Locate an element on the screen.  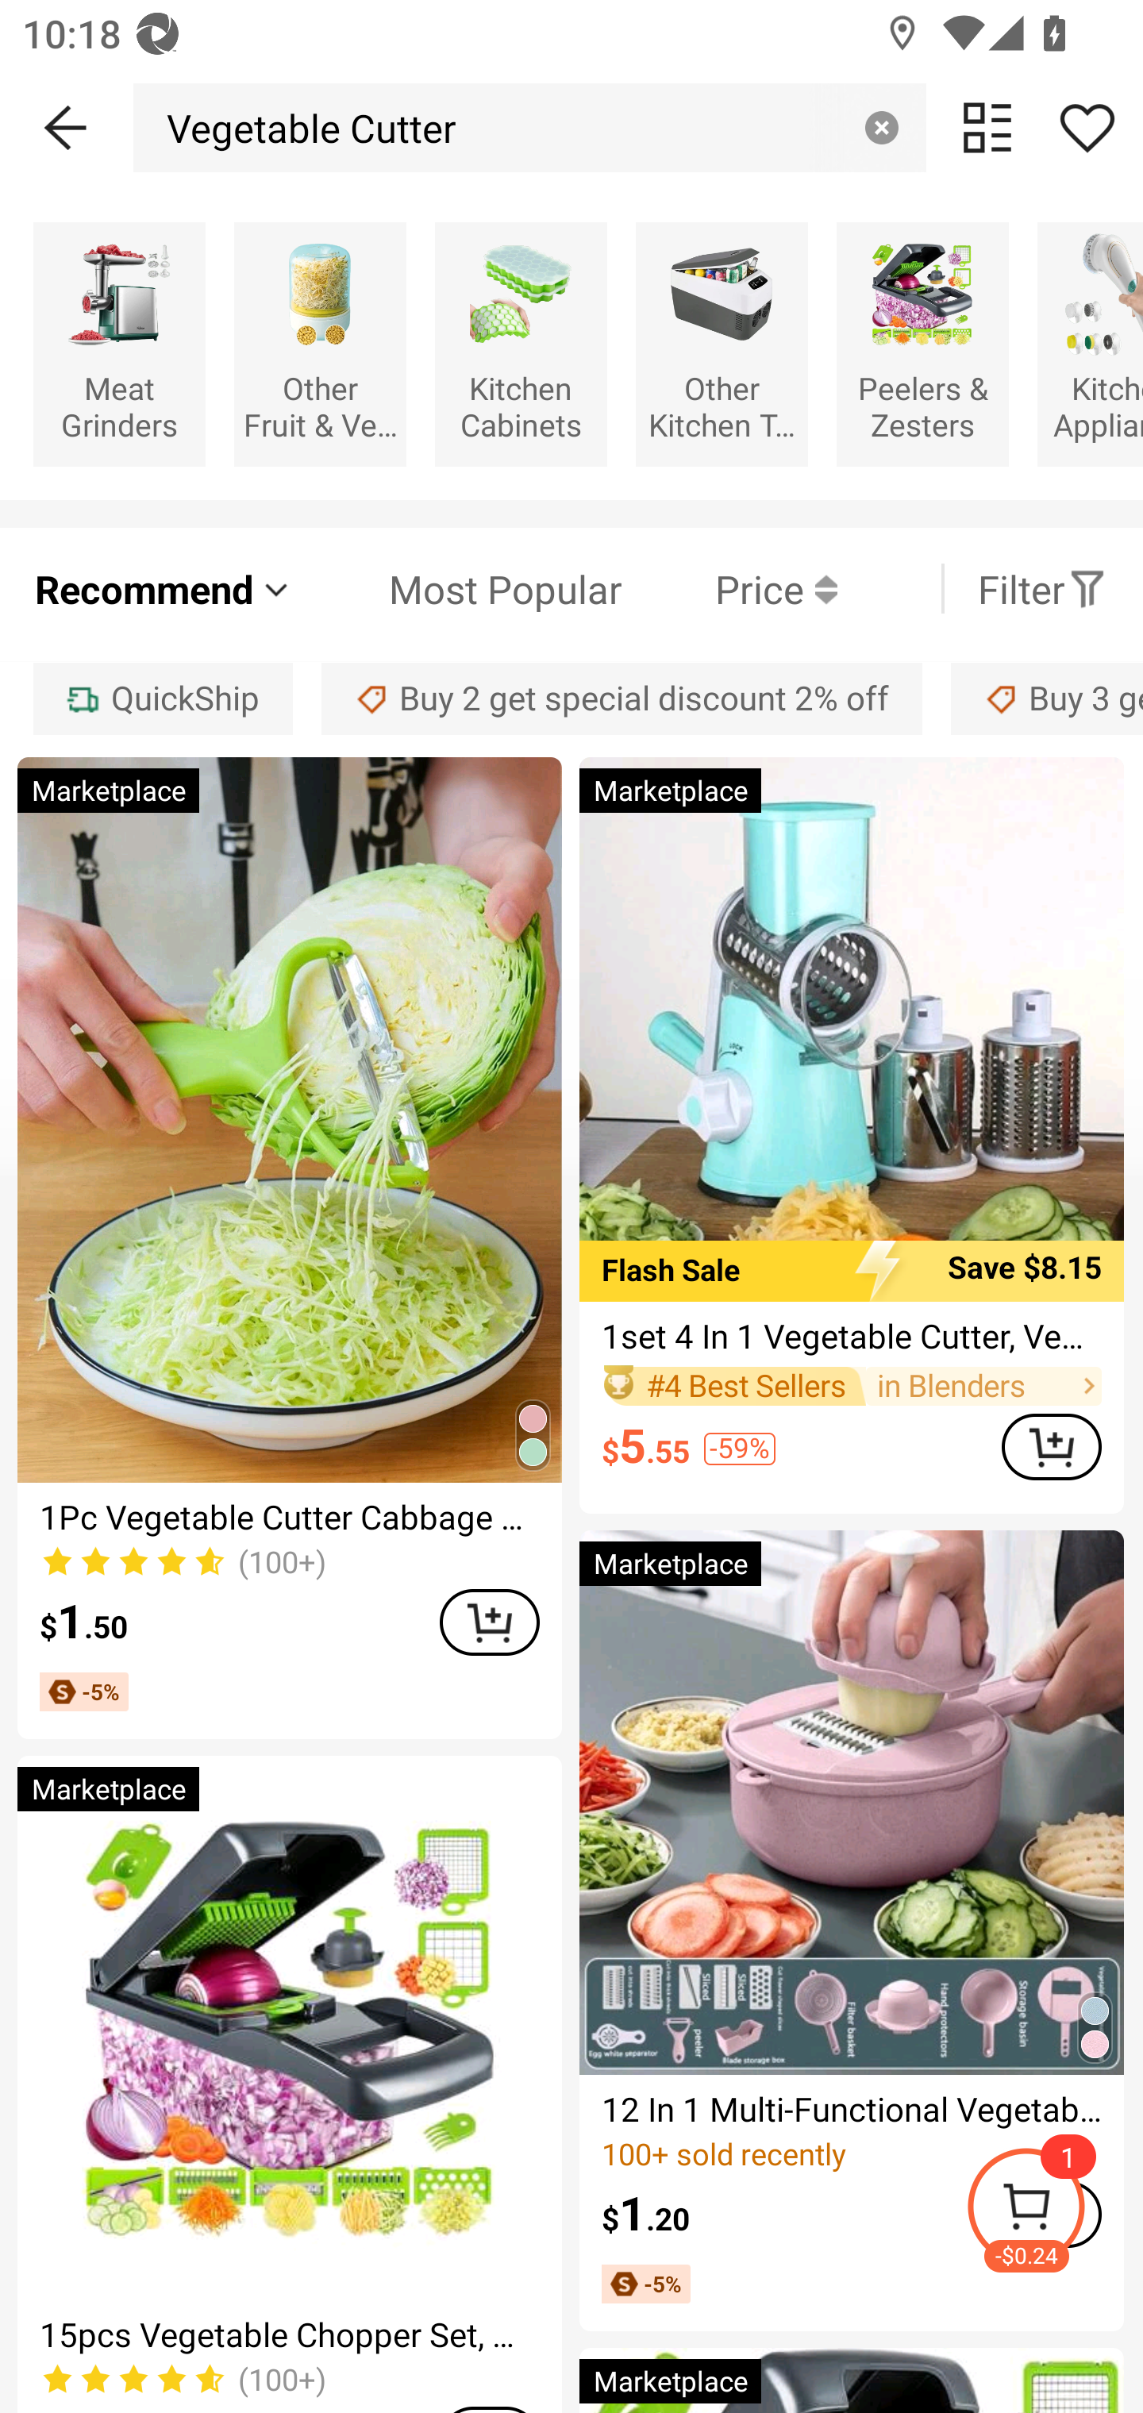
Share is located at coordinates (1087, 127).